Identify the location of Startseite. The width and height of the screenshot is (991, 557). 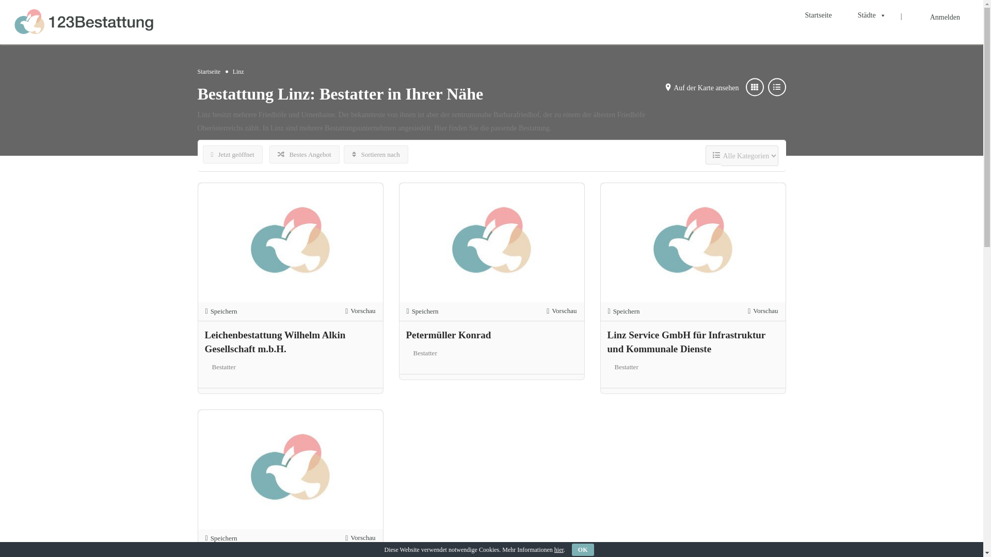
(209, 71).